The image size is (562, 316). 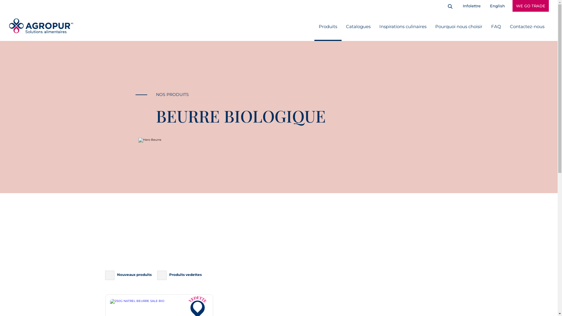 What do you see at coordinates (328, 26) in the screenshot?
I see `Produits` at bounding box center [328, 26].